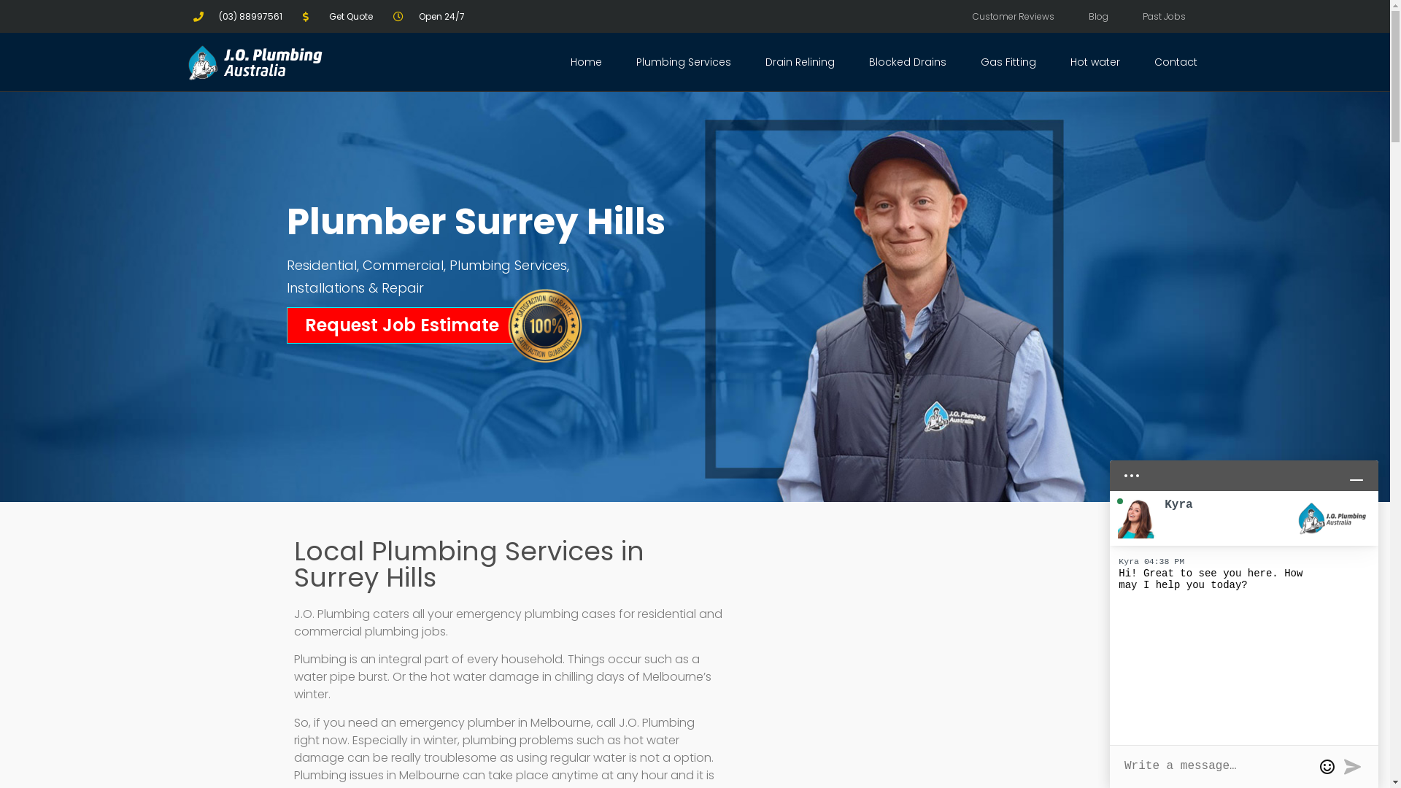  I want to click on Customer Reviews, so click(1013, 16).